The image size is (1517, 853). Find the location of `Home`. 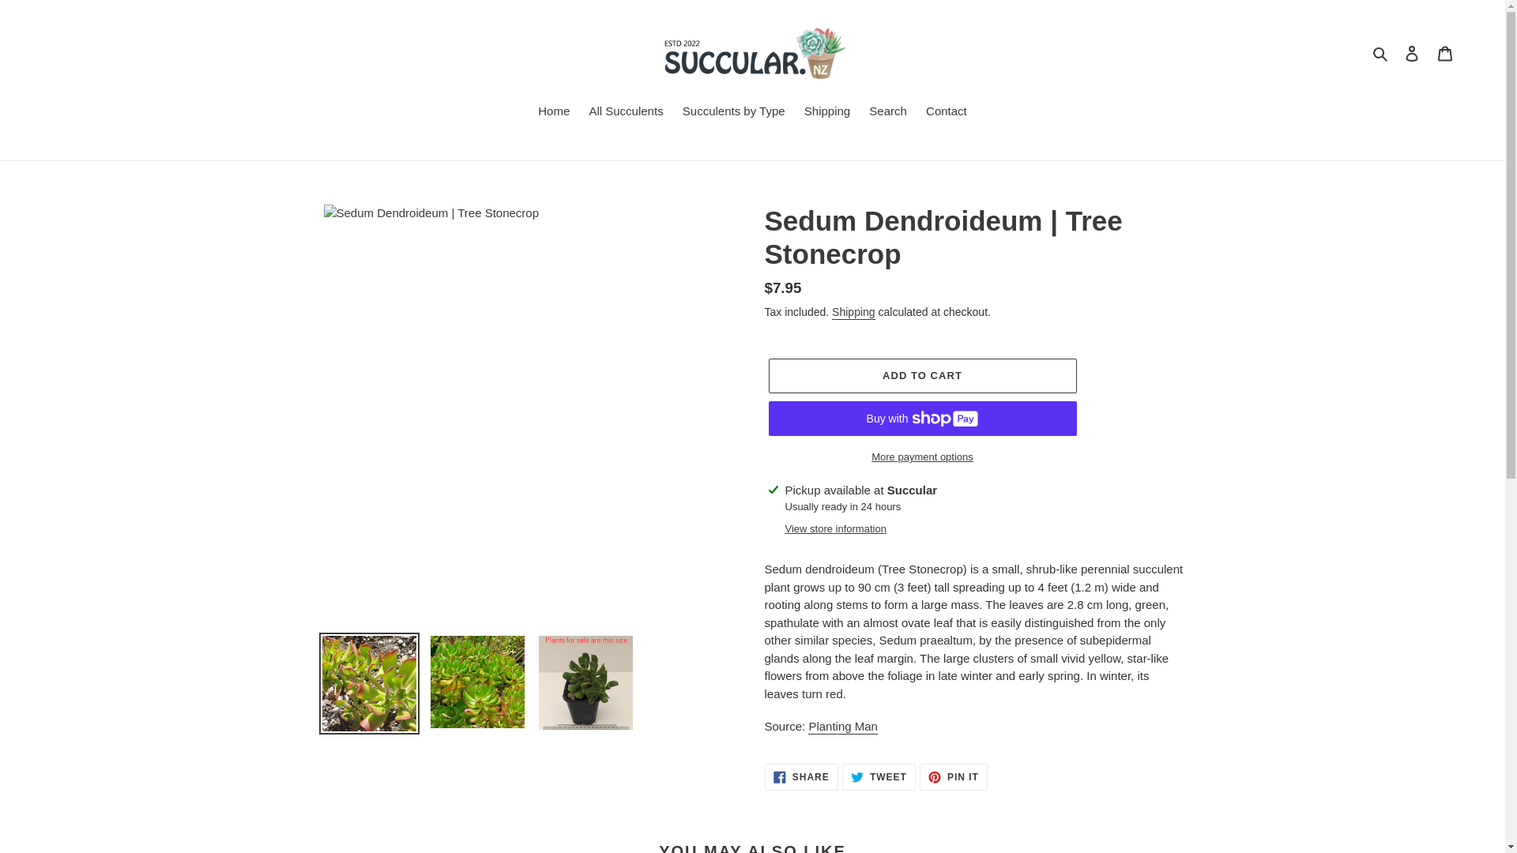

Home is located at coordinates (853, 313).